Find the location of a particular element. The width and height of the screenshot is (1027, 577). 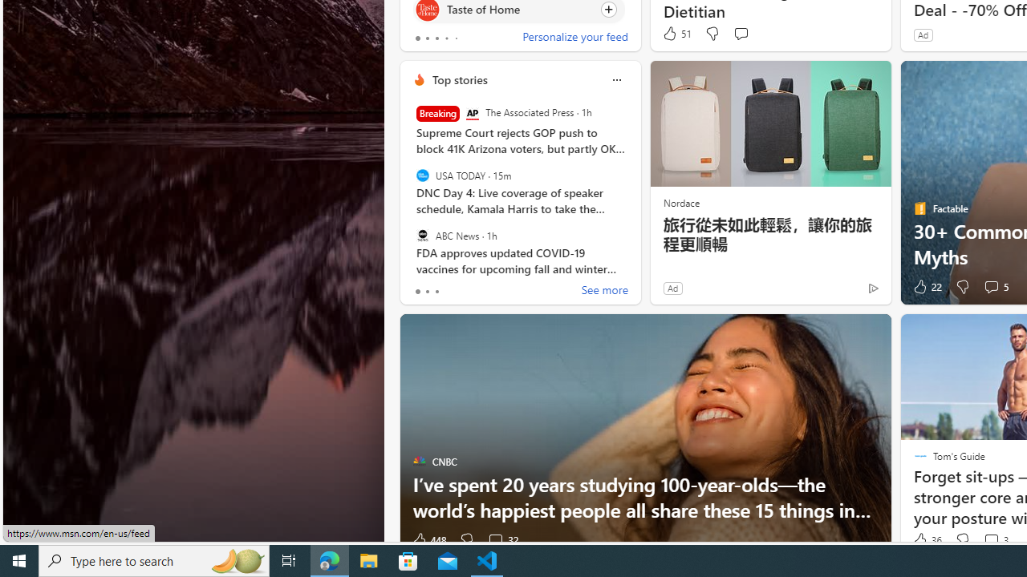

Start the conversation is located at coordinates (741, 33).